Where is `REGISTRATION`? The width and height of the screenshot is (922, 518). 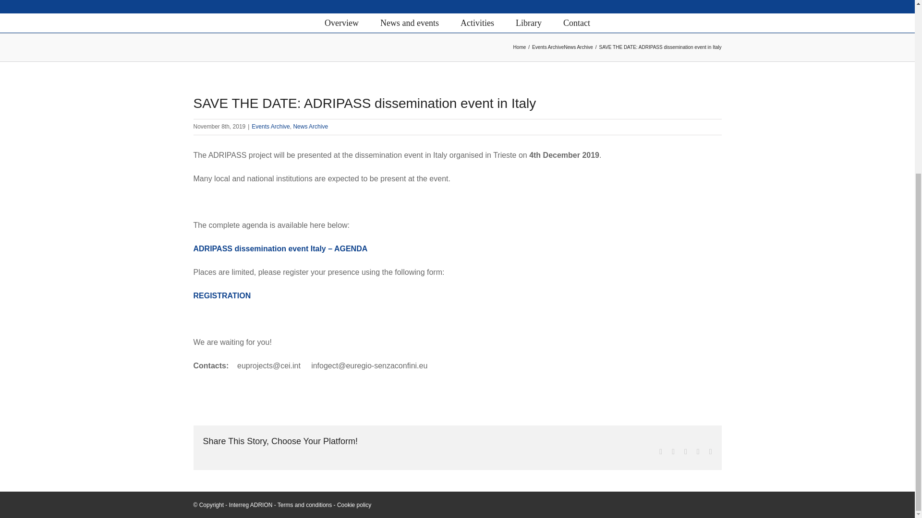 REGISTRATION is located at coordinates (222, 295).